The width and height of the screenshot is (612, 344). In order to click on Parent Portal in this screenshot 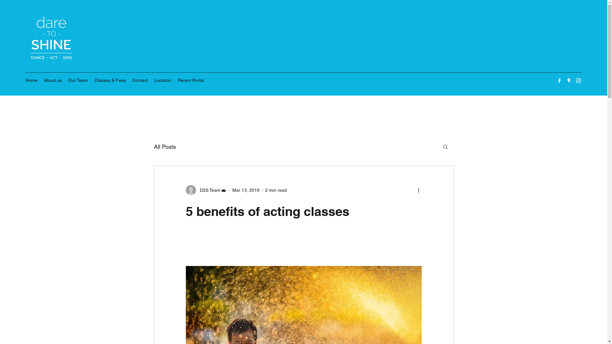, I will do `click(191, 80)`.